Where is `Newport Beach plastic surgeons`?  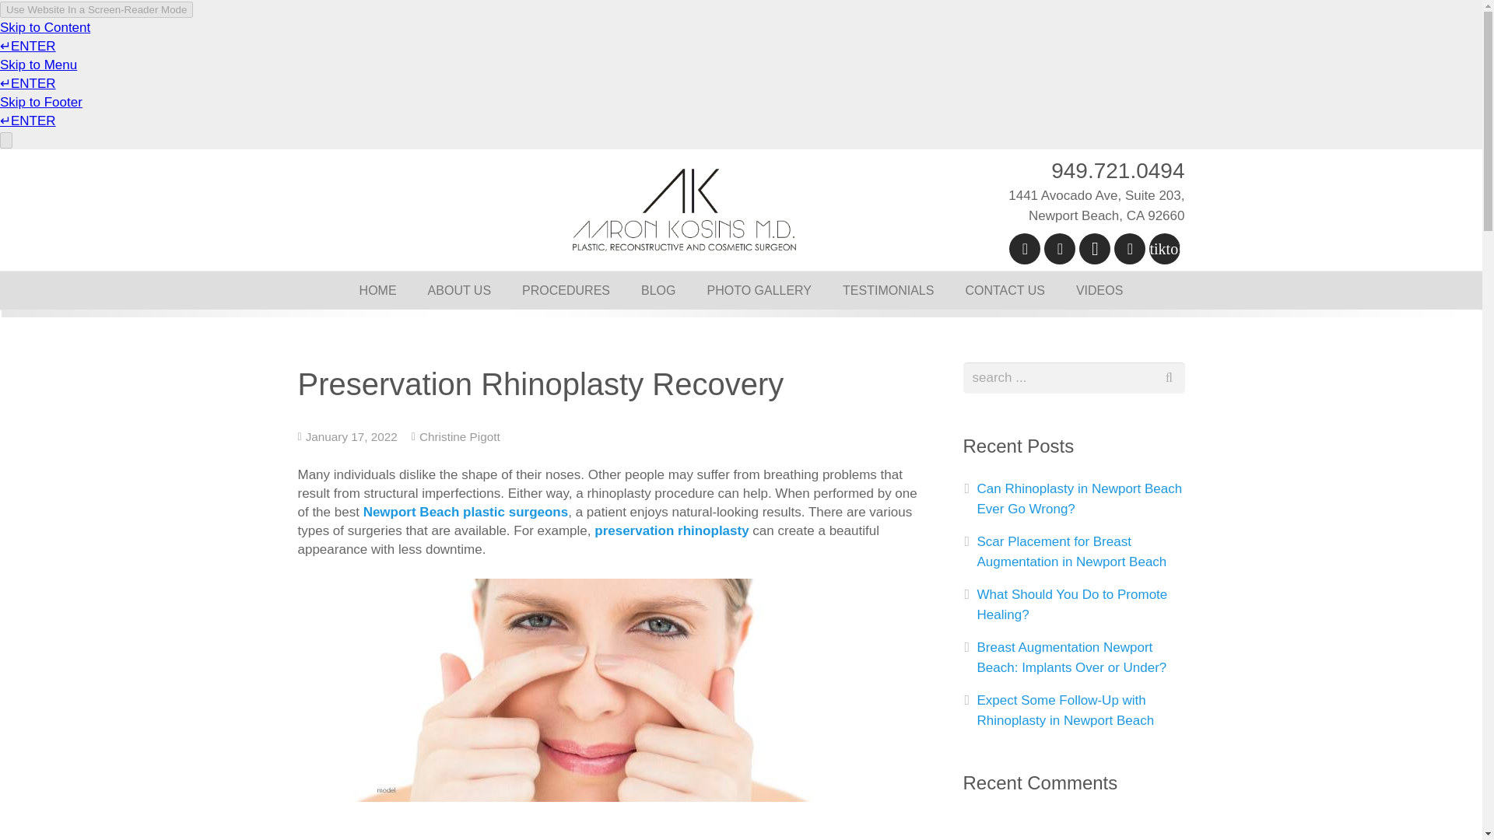 Newport Beach plastic surgeons is located at coordinates (465, 512).